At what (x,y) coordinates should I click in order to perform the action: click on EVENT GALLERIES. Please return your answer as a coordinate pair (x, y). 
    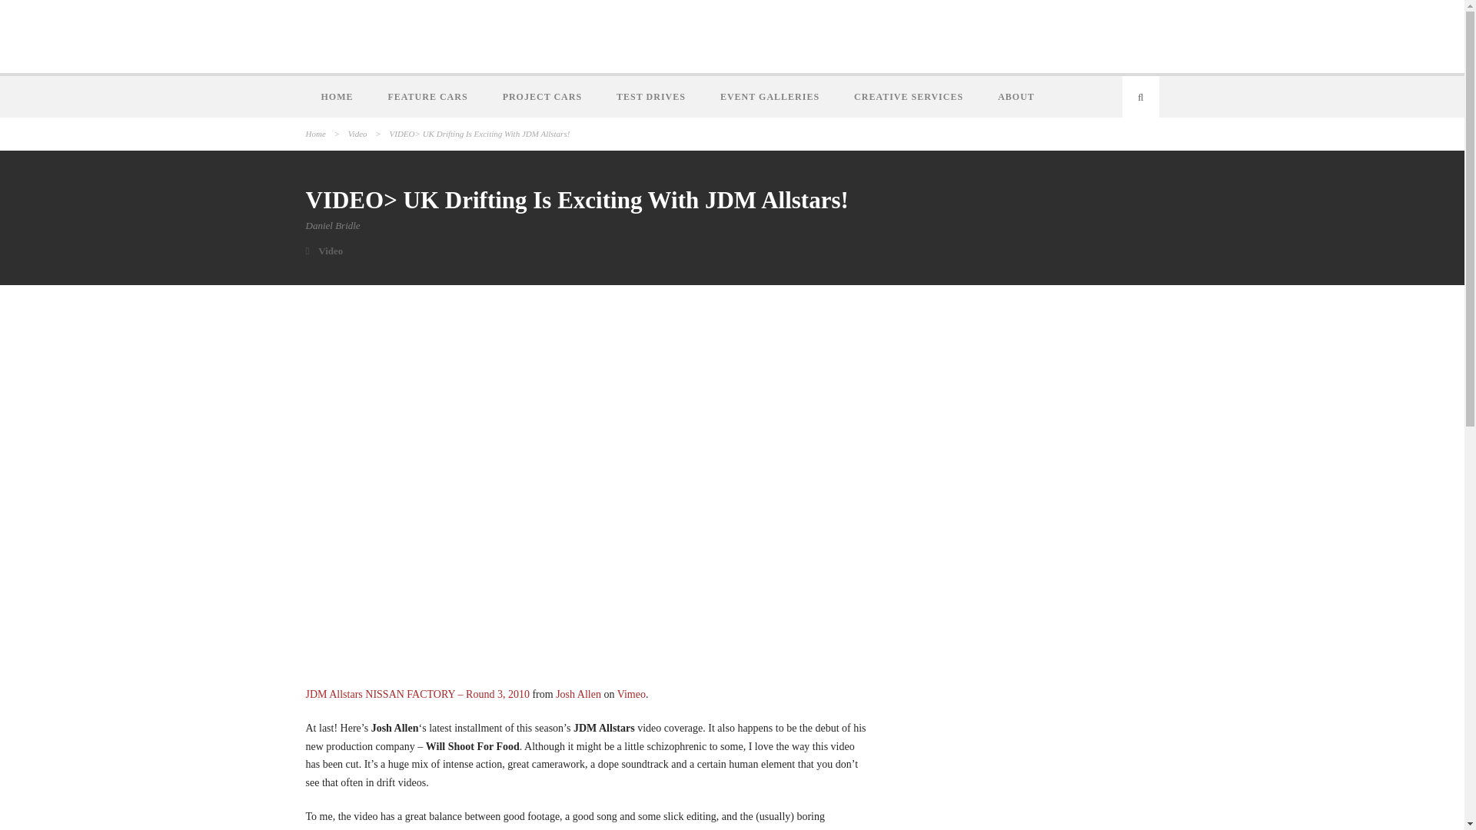
    Looking at the image, I should click on (772, 97).